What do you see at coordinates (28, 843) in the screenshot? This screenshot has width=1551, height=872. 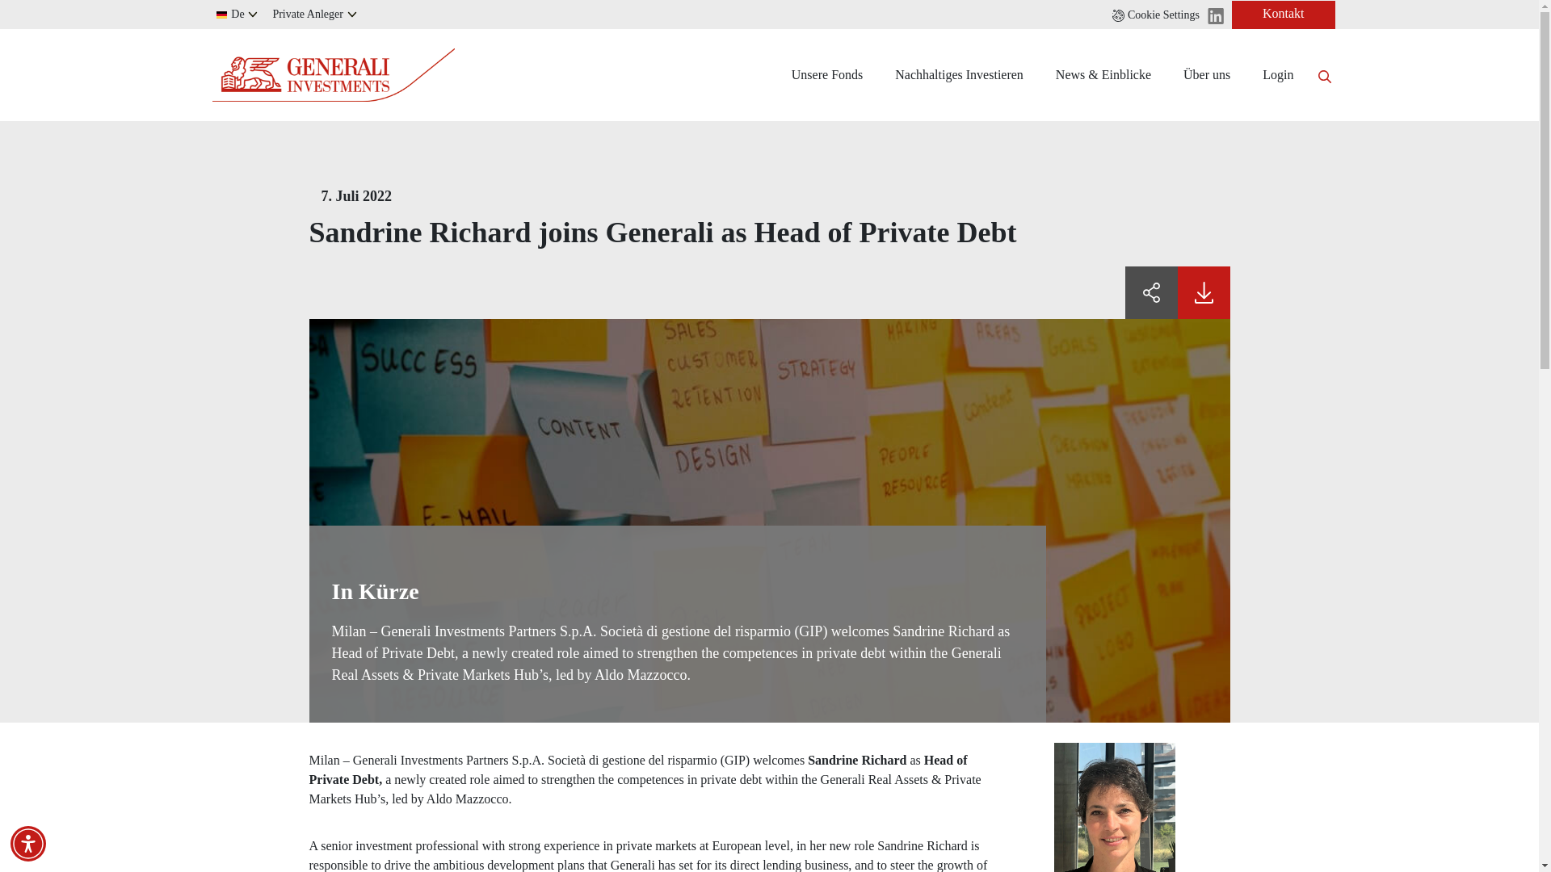 I see `Accessibility Menu` at bounding box center [28, 843].